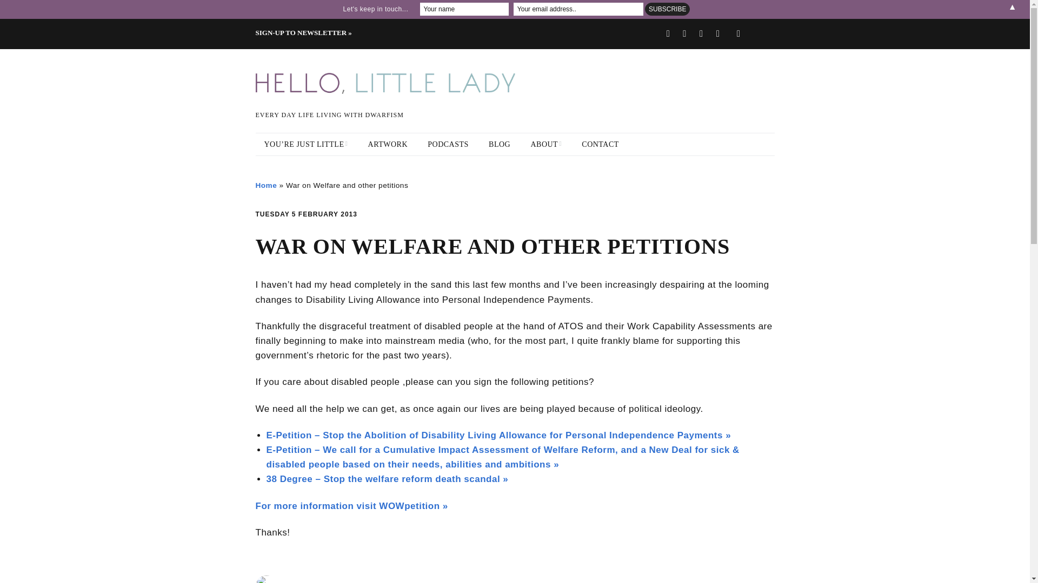 This screenshot has height=583, width=1038. What do you see at coordinates (498, 435) in the screenshot?
I see `E Petition against the abolition of DLA` at bounding box center [498, 435].